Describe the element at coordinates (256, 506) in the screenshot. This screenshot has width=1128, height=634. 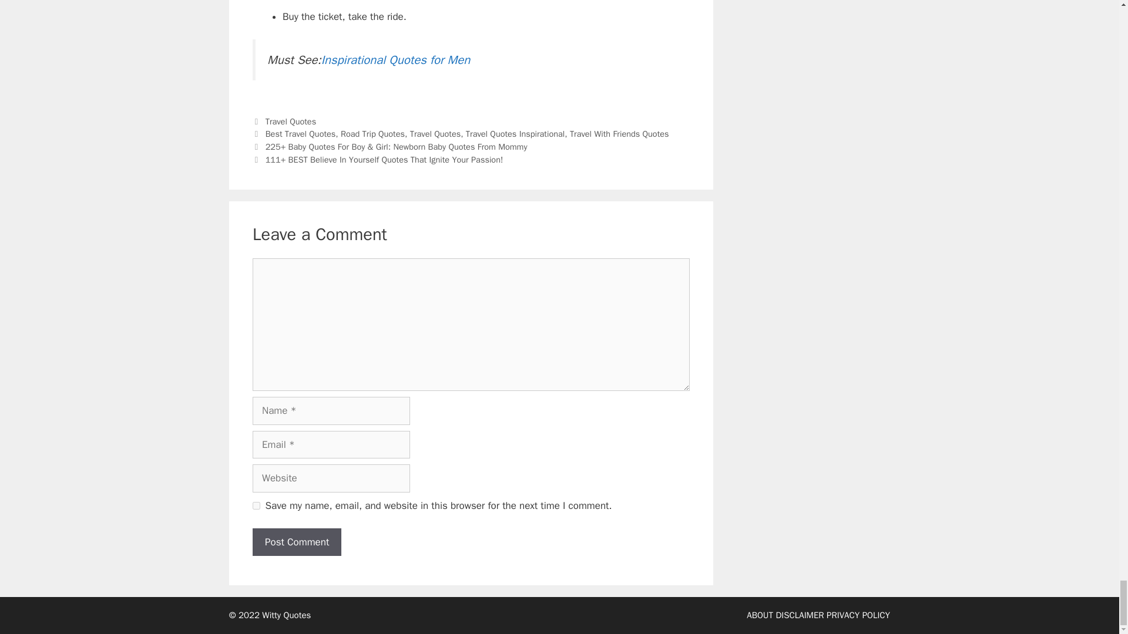
I see `yes` at that location.